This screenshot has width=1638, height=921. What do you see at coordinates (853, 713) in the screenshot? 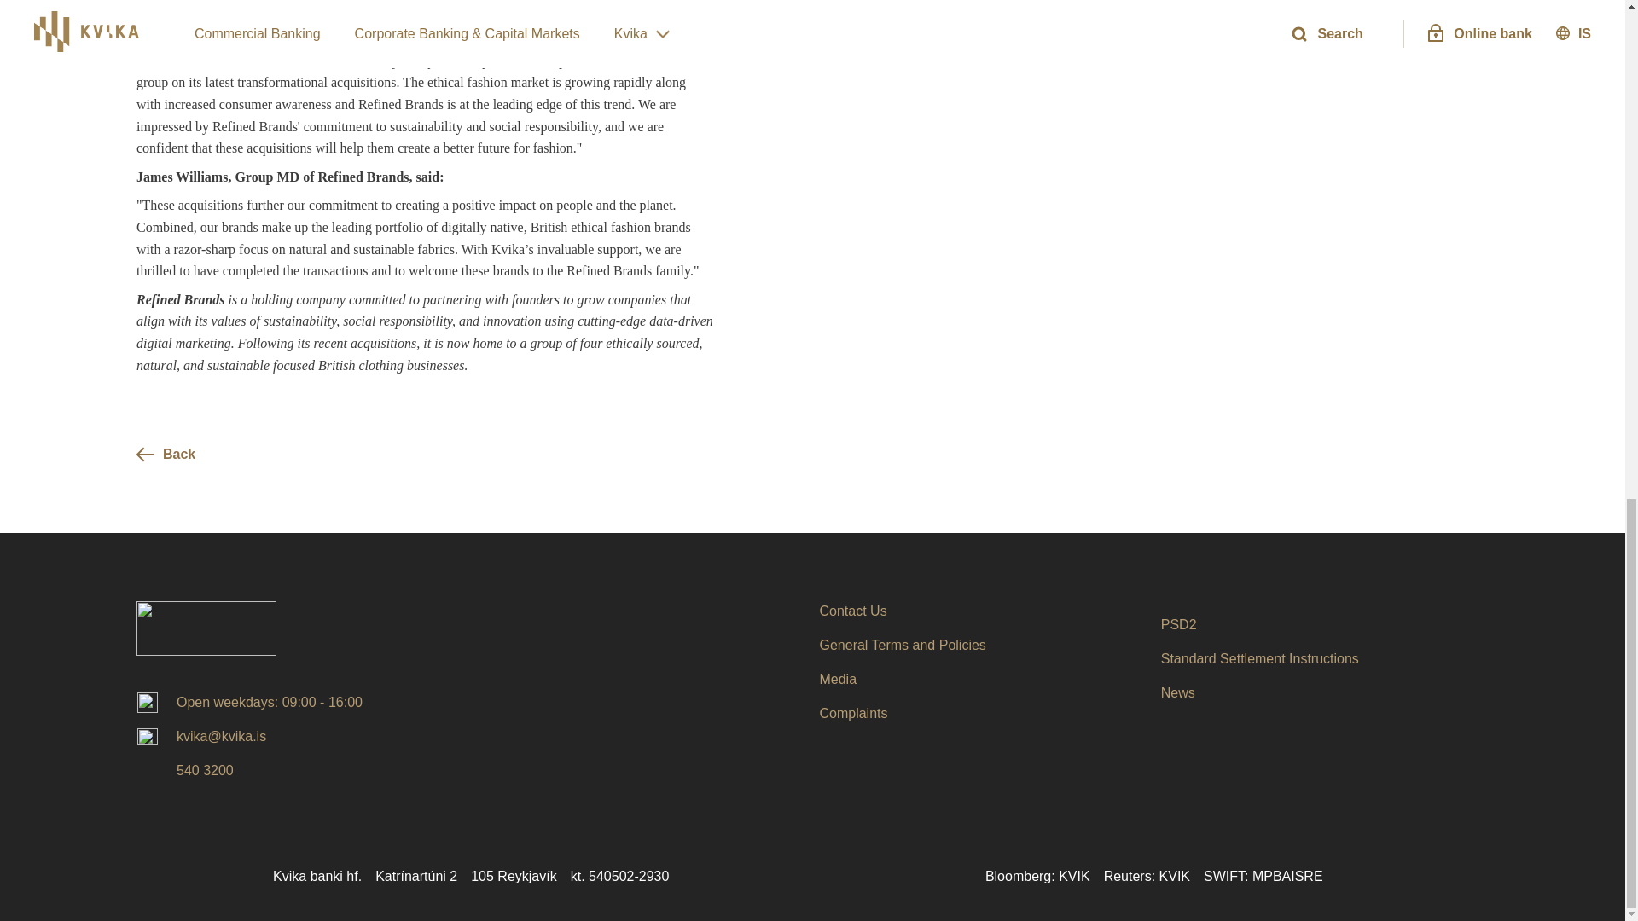
I see `Complaints` at bounding box center [853, 713].